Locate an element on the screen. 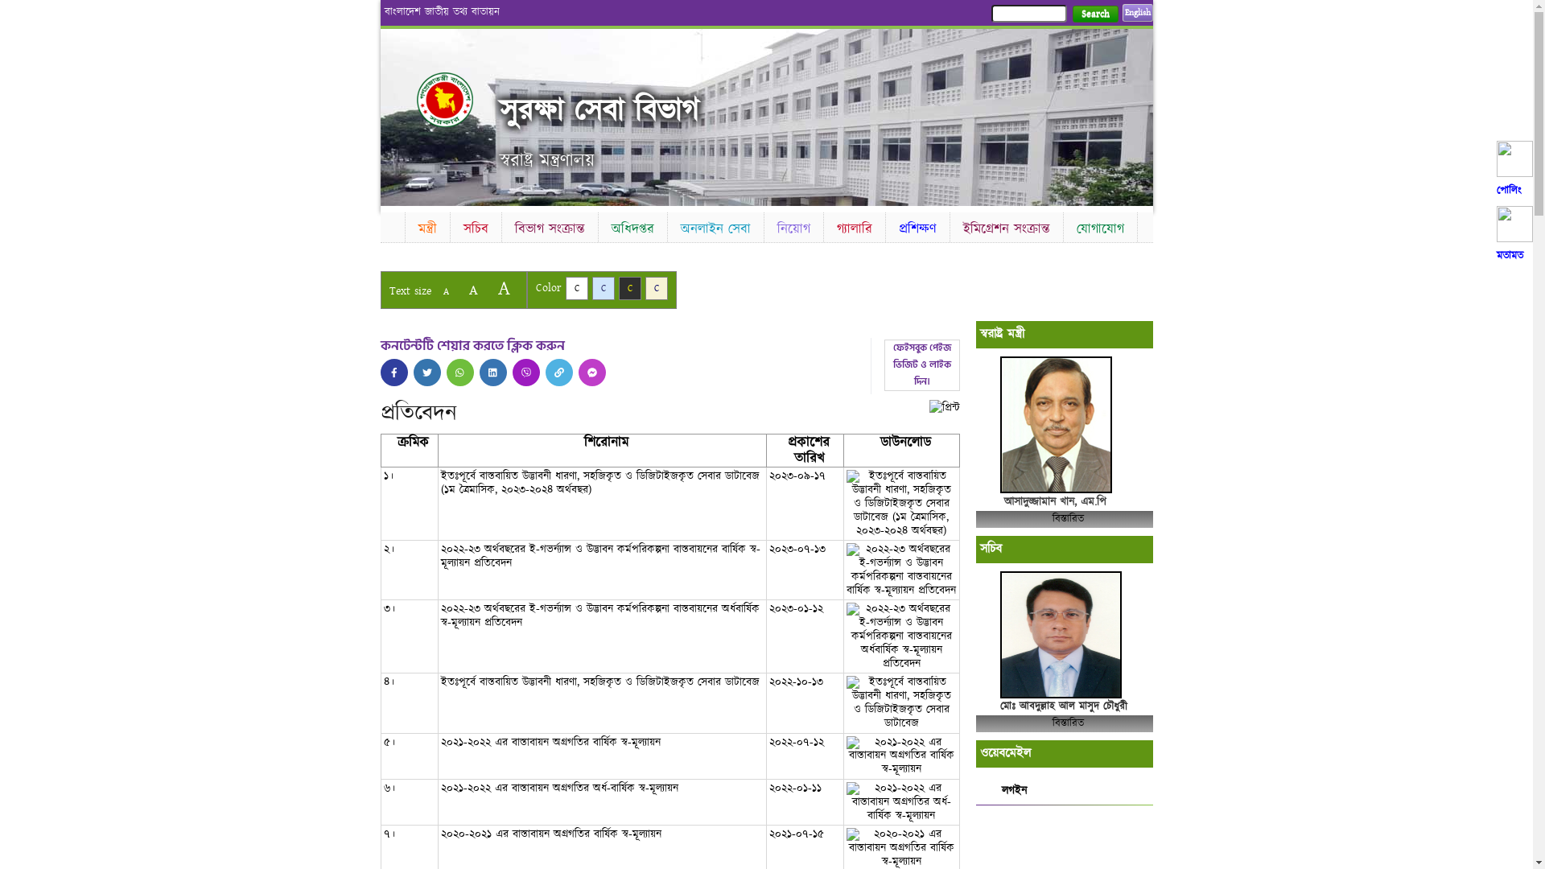 The image size is (1545, 869). English is located at coordinates (1137, 13).